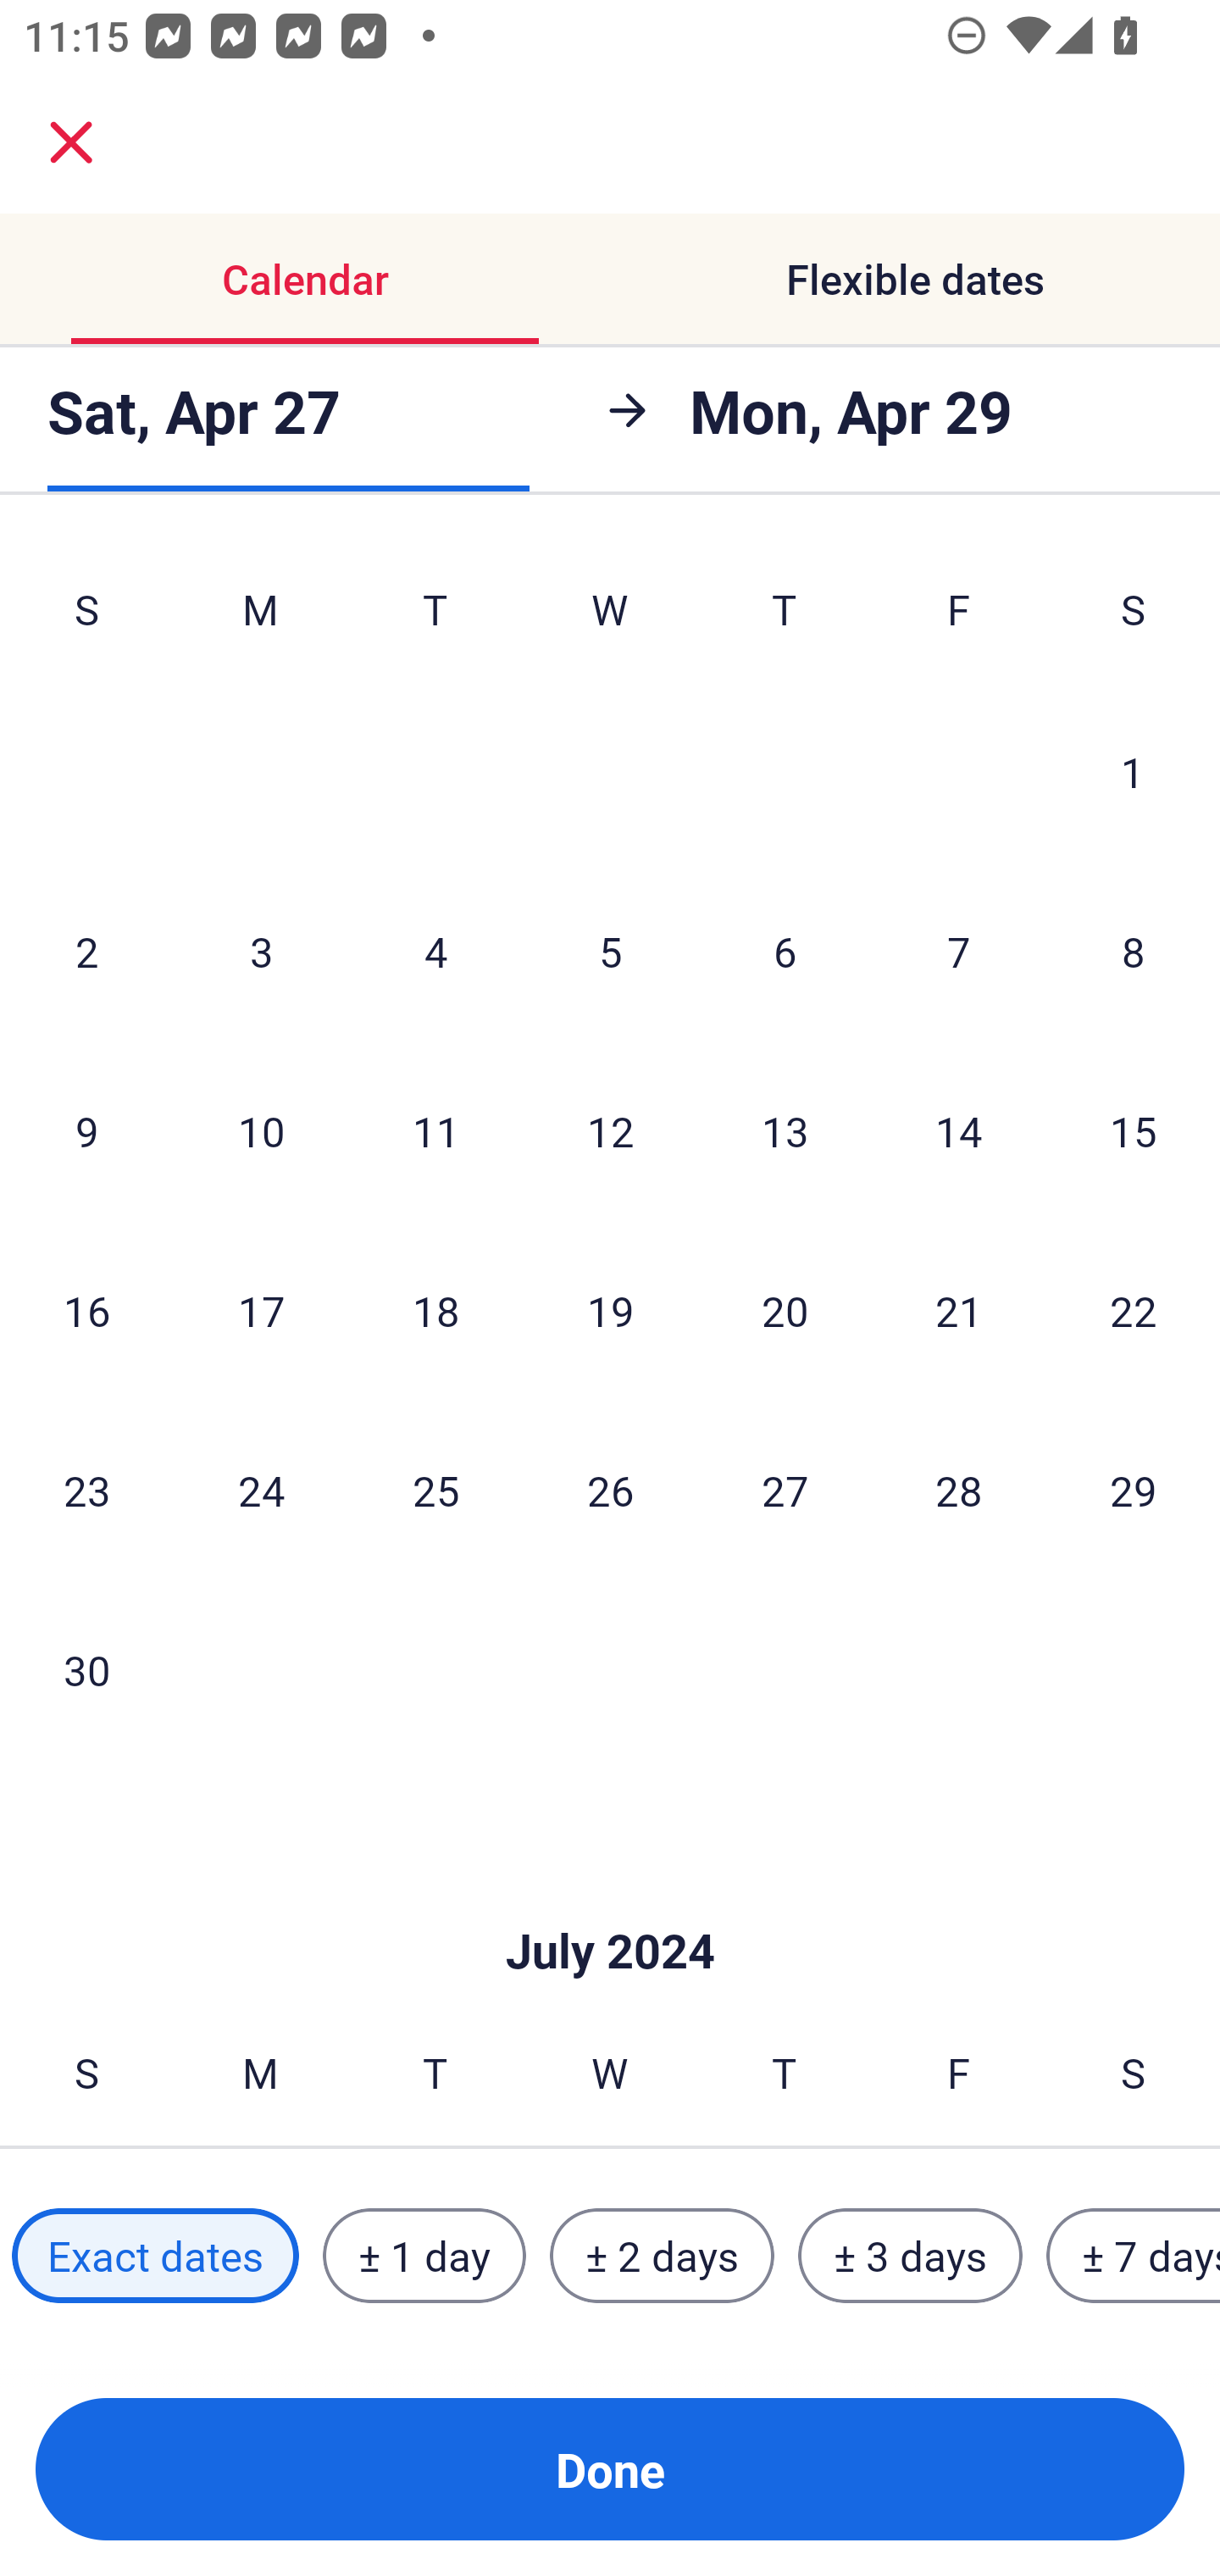 Image resolution: width=1220 pixels, height=2576 pixels. What do you see at coordinates (610, 952) in the screenshot?
I see `5 Wednesday, June 5, 2024` at bounding box center [610, 952].